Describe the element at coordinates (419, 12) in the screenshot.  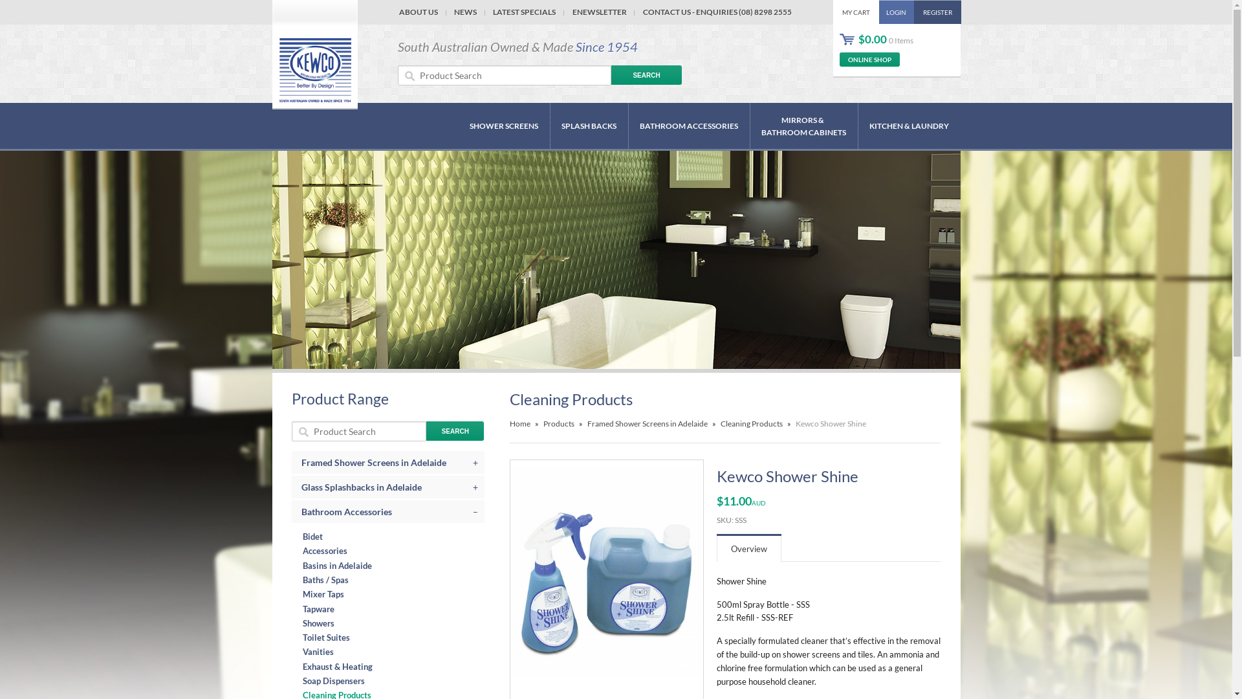
I see `ABOUT US` at that location.